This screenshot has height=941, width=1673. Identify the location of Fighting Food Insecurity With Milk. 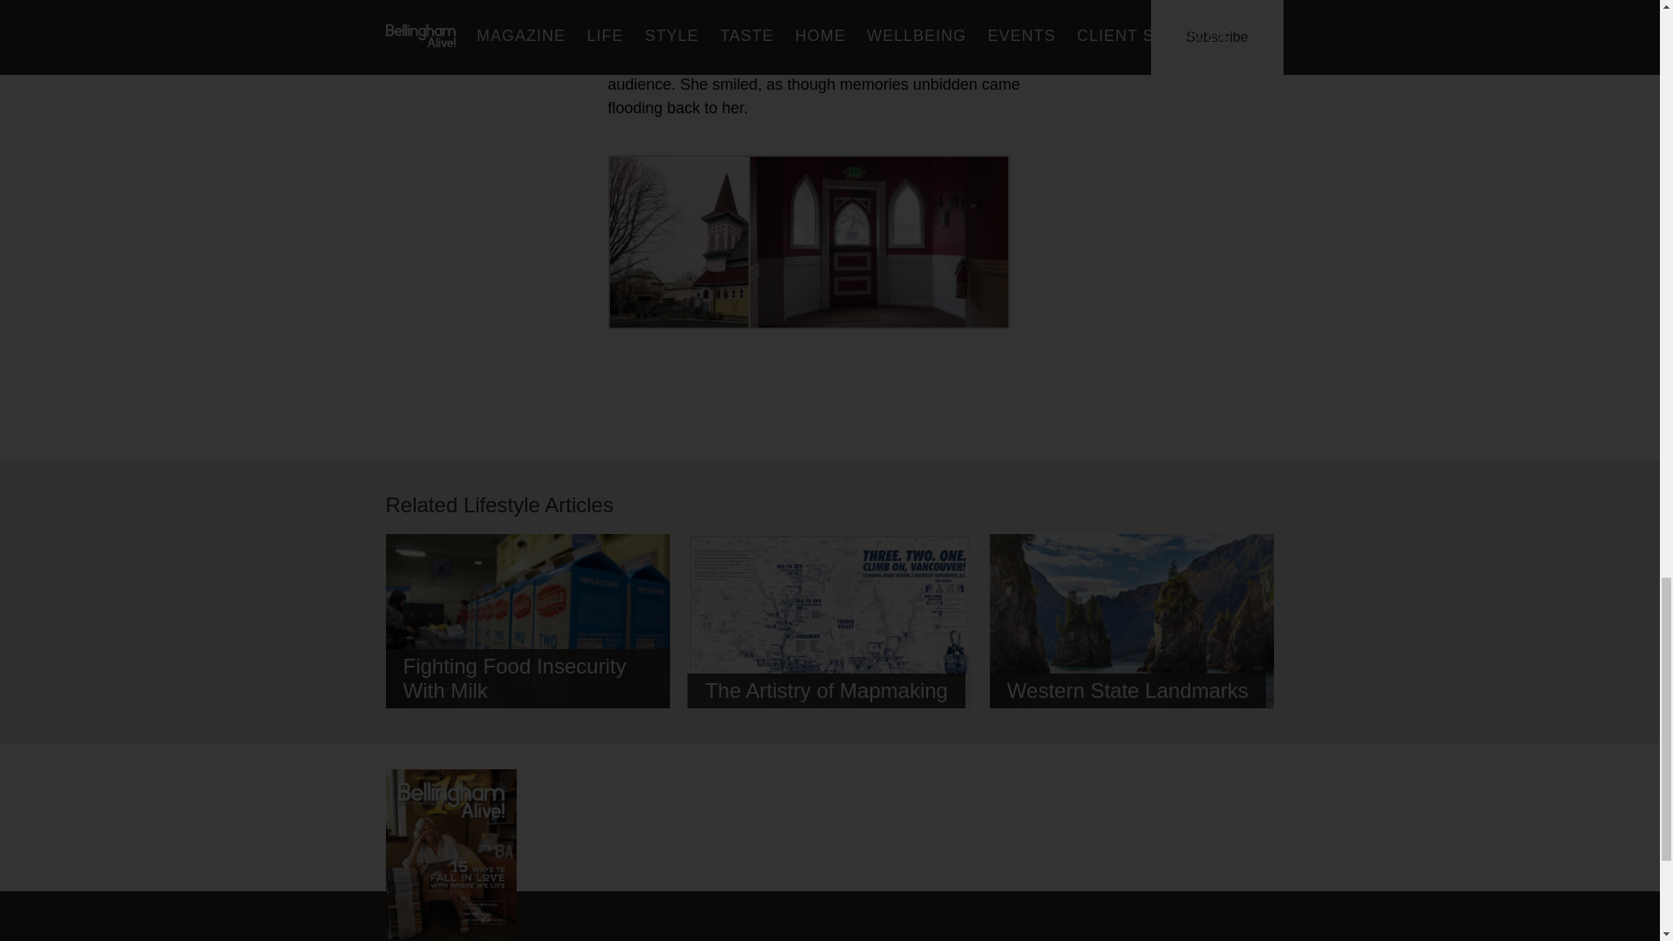
(527, 631).